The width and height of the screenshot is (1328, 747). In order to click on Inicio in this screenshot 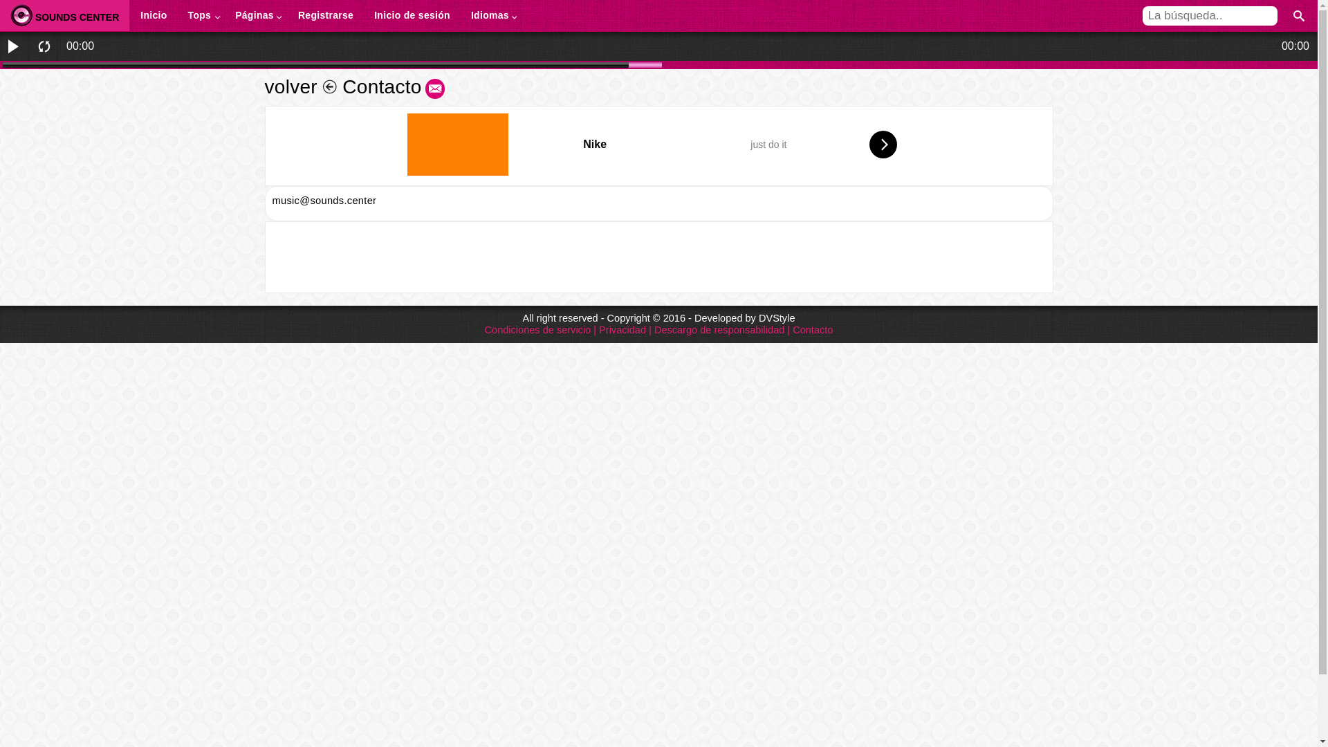, I will do `click(154, 15)`.